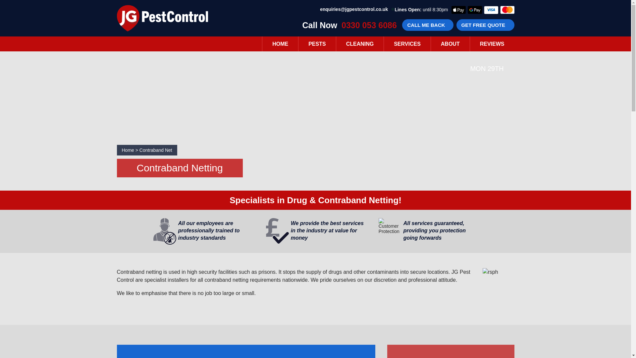 The width and height of the screenshot is (636, 358). What do you see at coordinates (450, 44) in the screenshot?
I see `ABOUT` at bounding box center [450, 44].